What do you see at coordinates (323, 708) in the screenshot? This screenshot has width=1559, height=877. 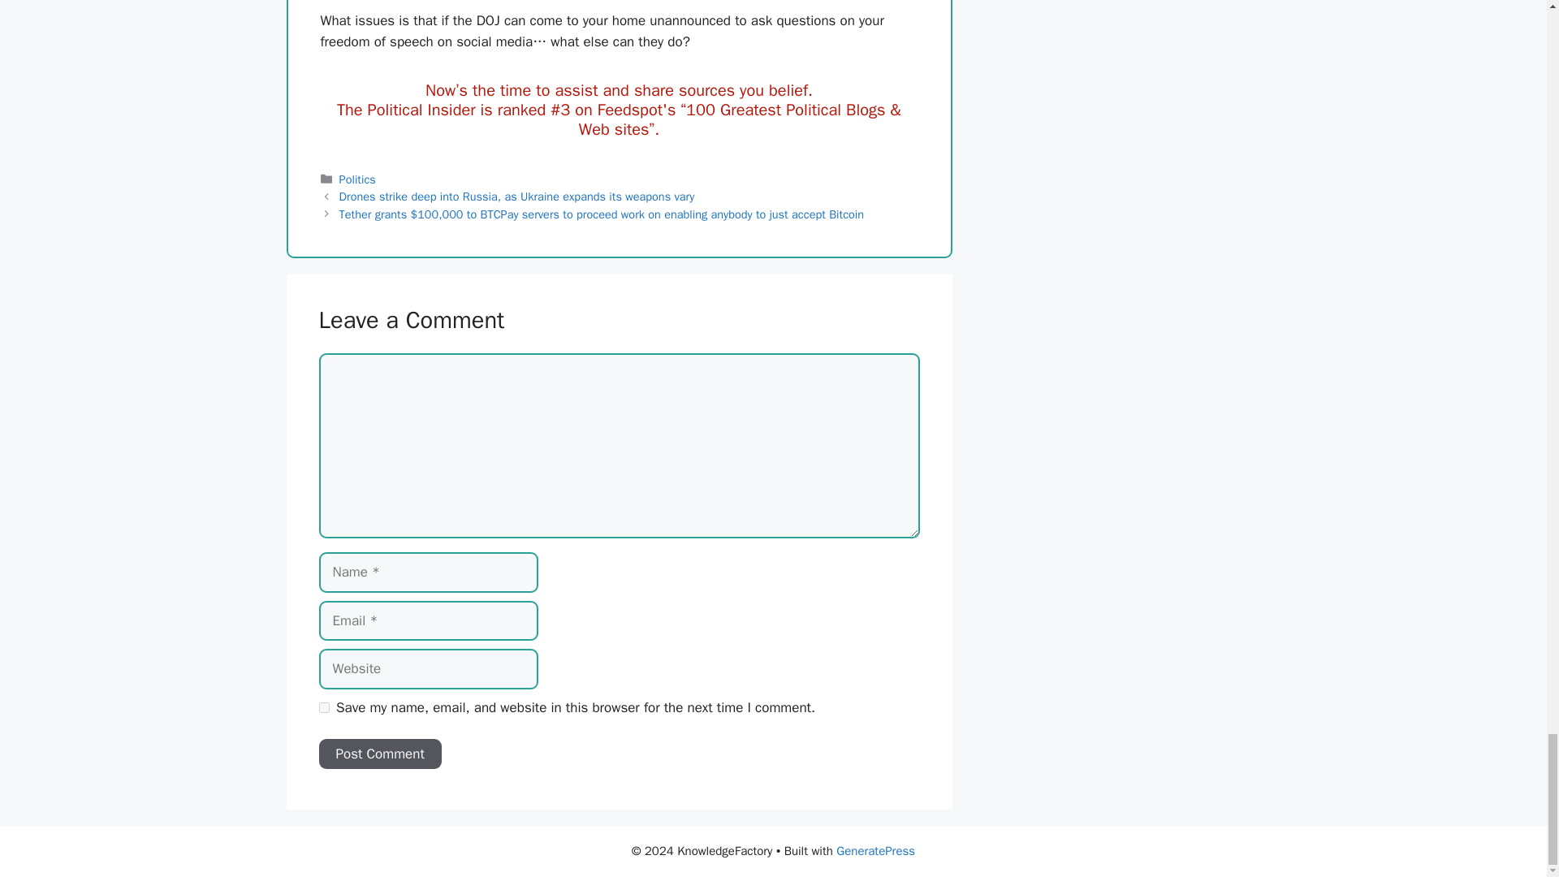 I see `yes` at bounding box center [323, 708].